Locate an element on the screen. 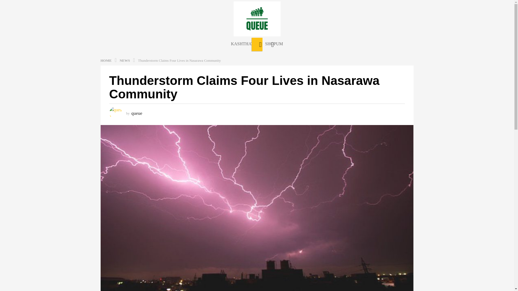  Thunderstorm Claims Four Lives in Nasarawa Community is located at coordinates (180, 60).